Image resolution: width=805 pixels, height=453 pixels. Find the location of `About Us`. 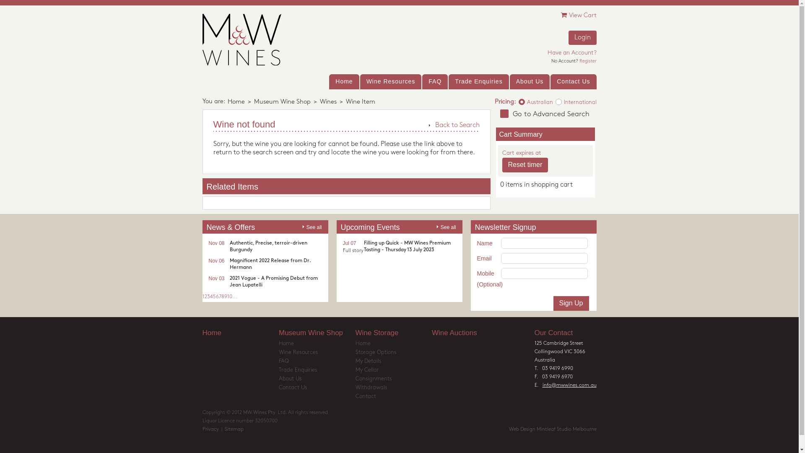

About Us is located at coordinates (317, 380).